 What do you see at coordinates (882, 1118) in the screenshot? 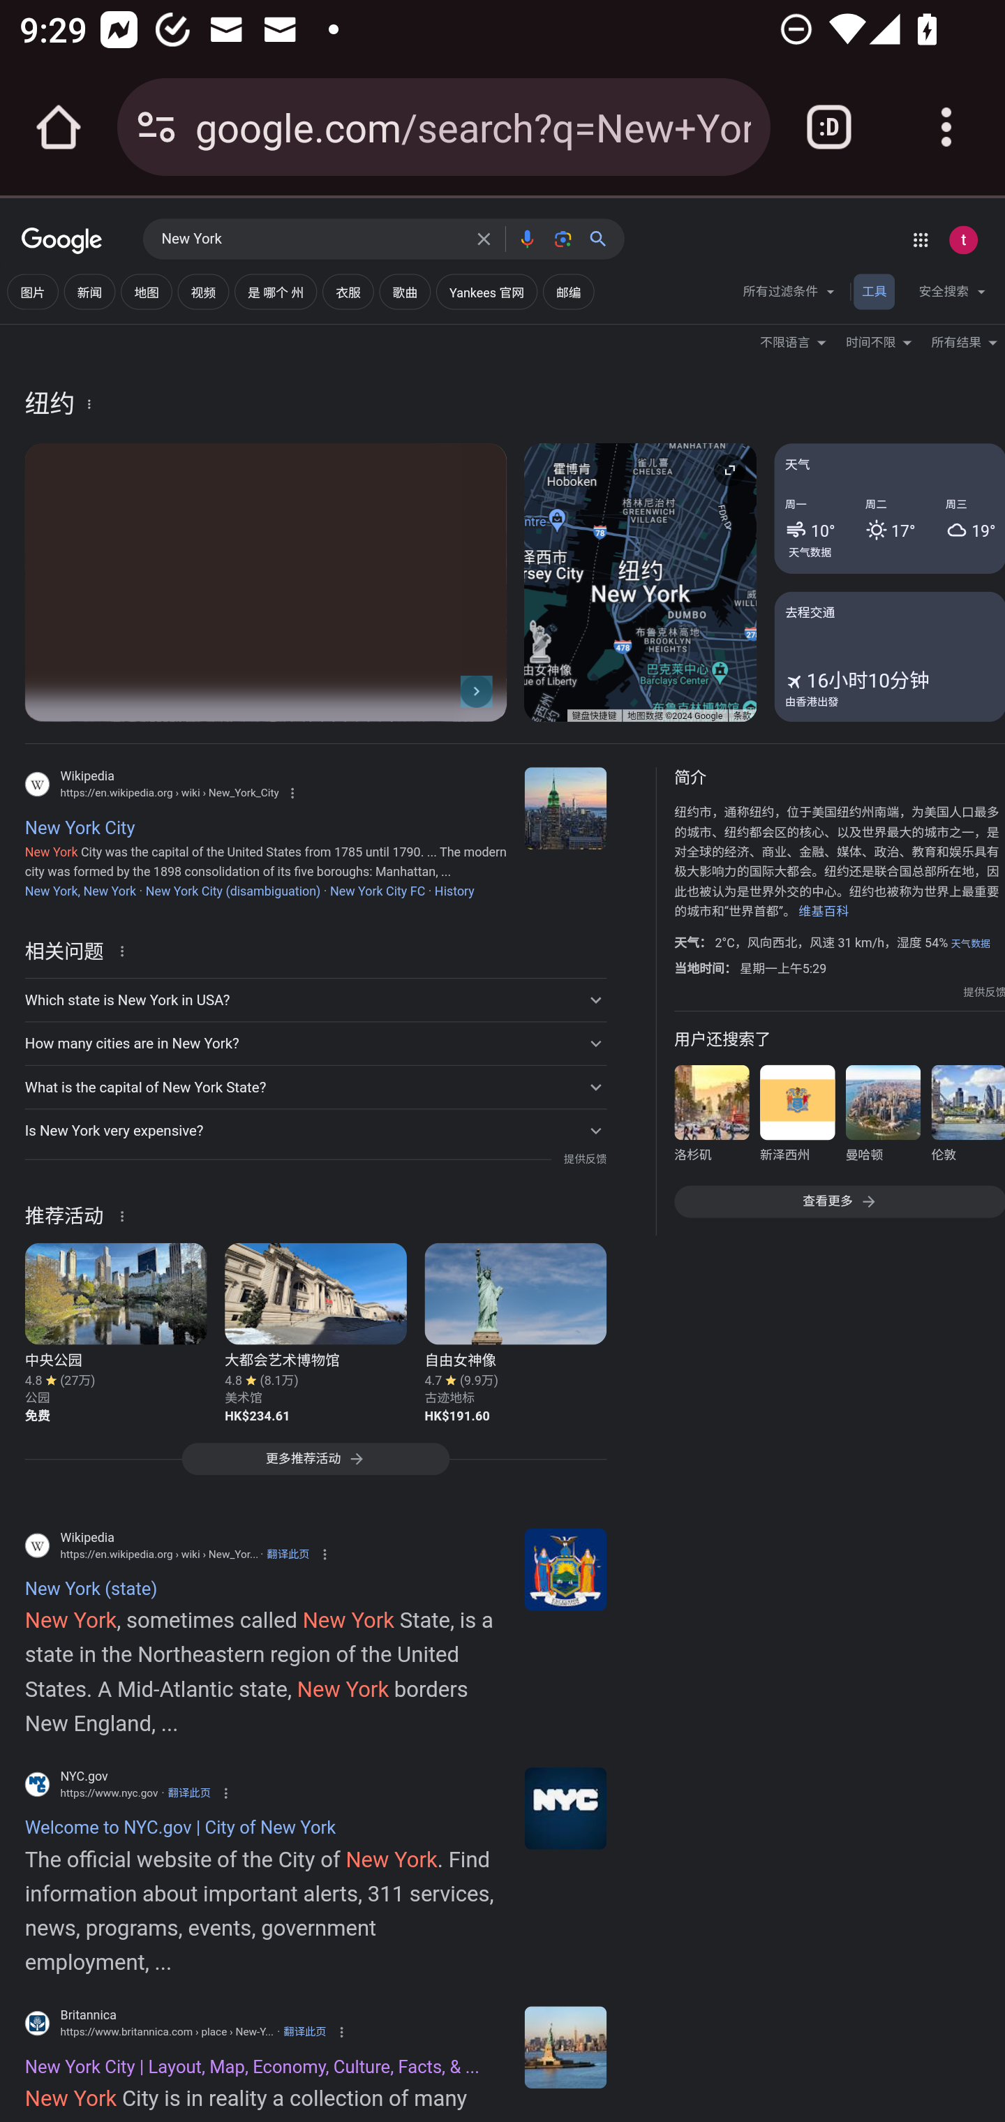
I see `曼哈顿` at bounding box center [882, 1118].